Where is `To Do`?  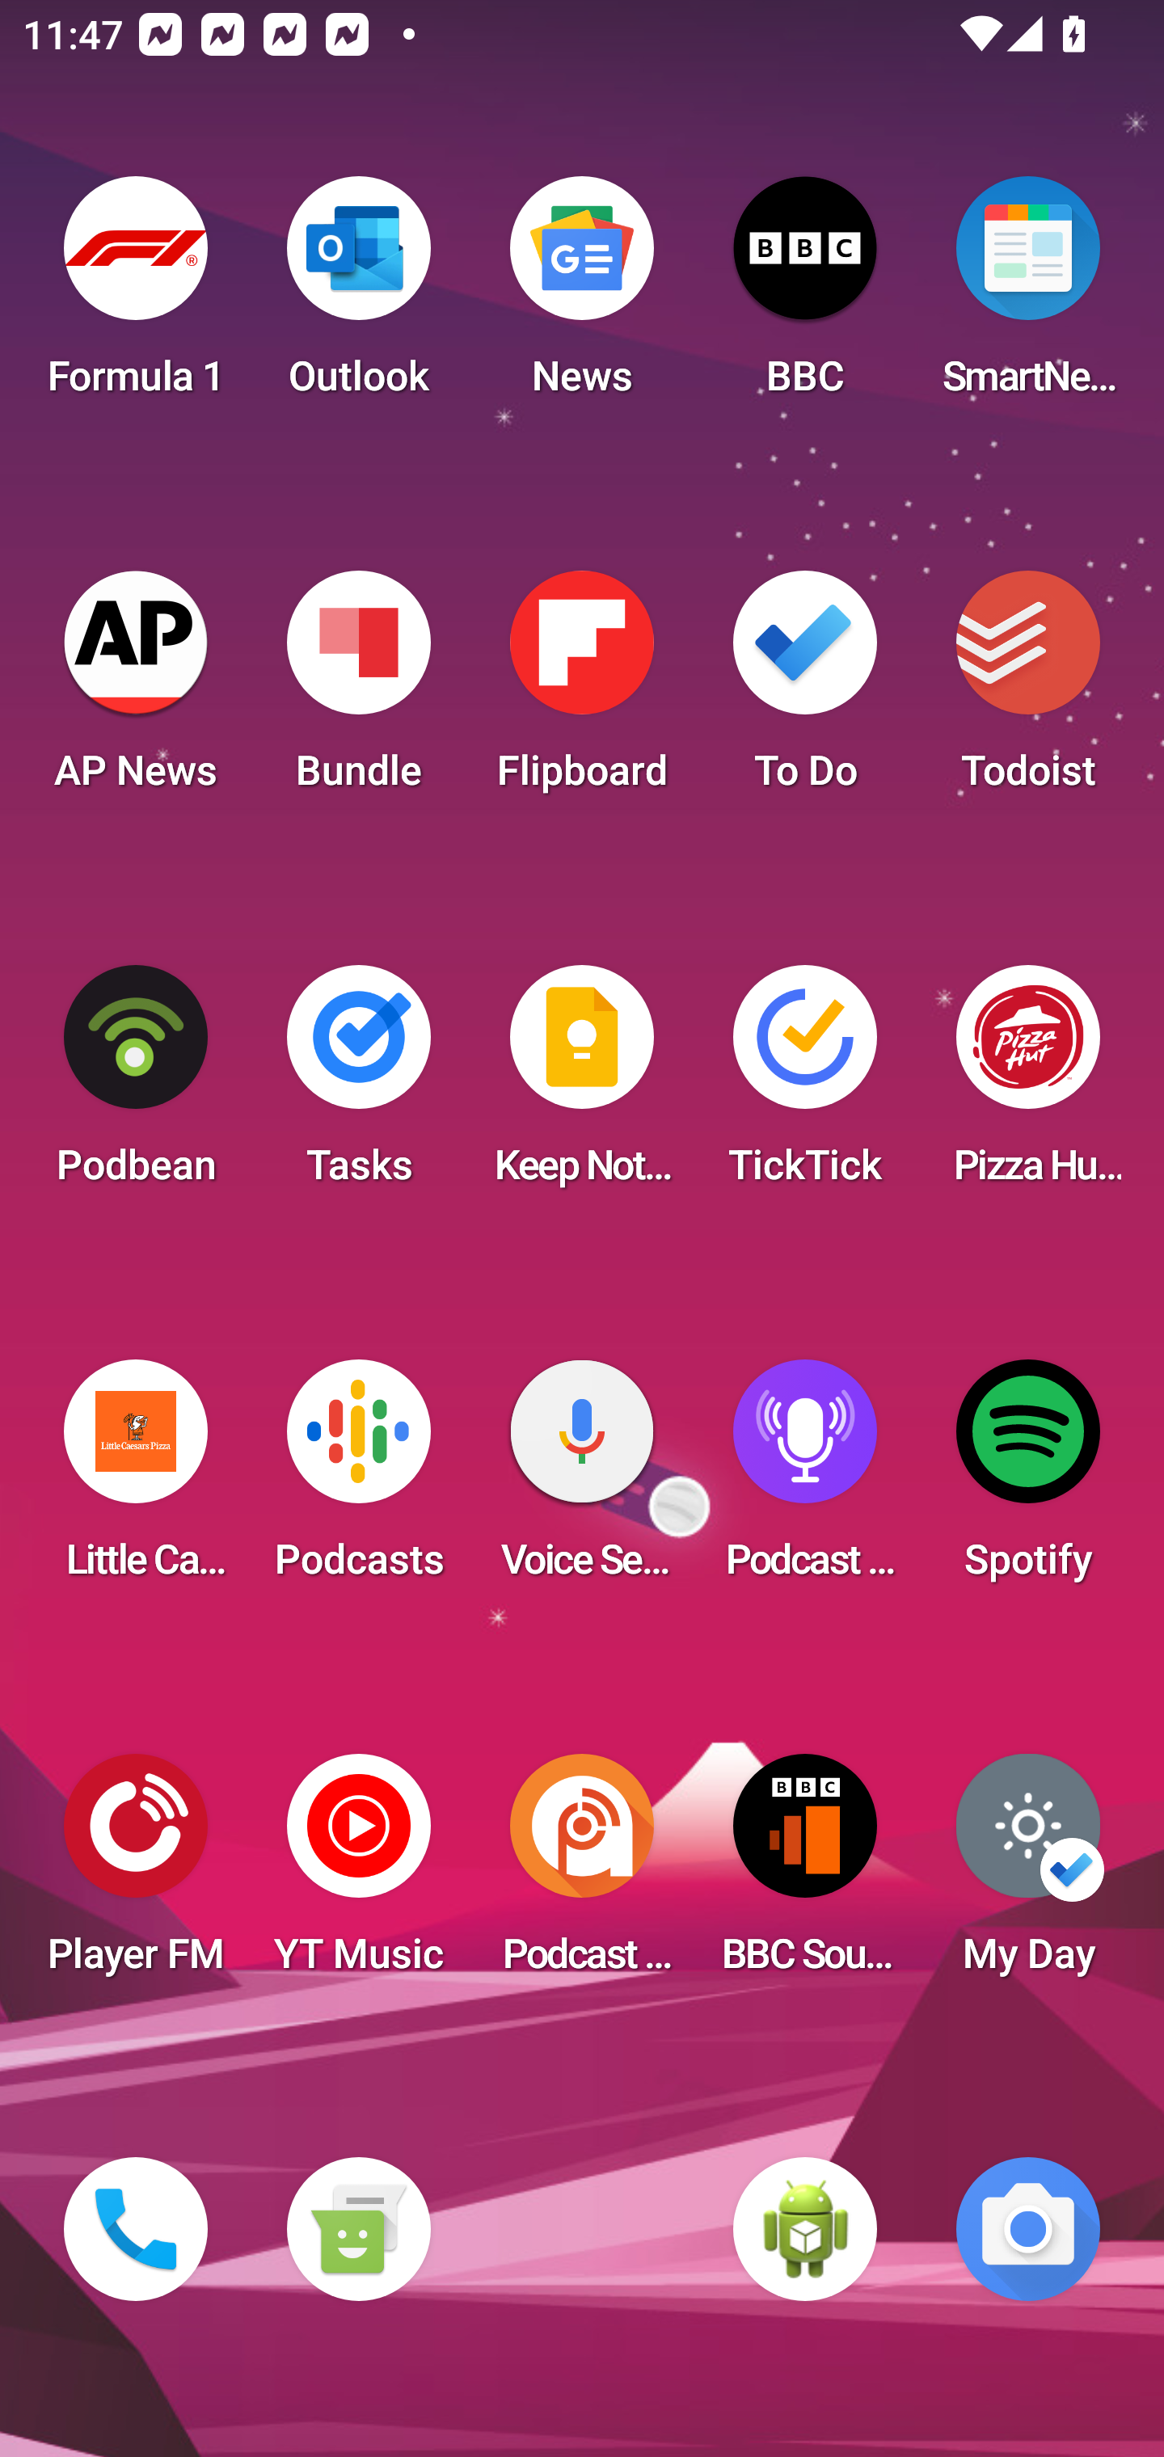
To Do is located at coordinates (805, 690).